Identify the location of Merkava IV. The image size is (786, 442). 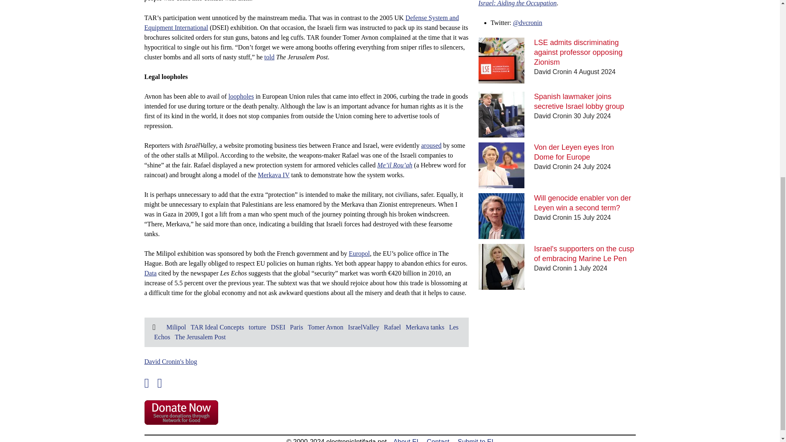
(273, 175).